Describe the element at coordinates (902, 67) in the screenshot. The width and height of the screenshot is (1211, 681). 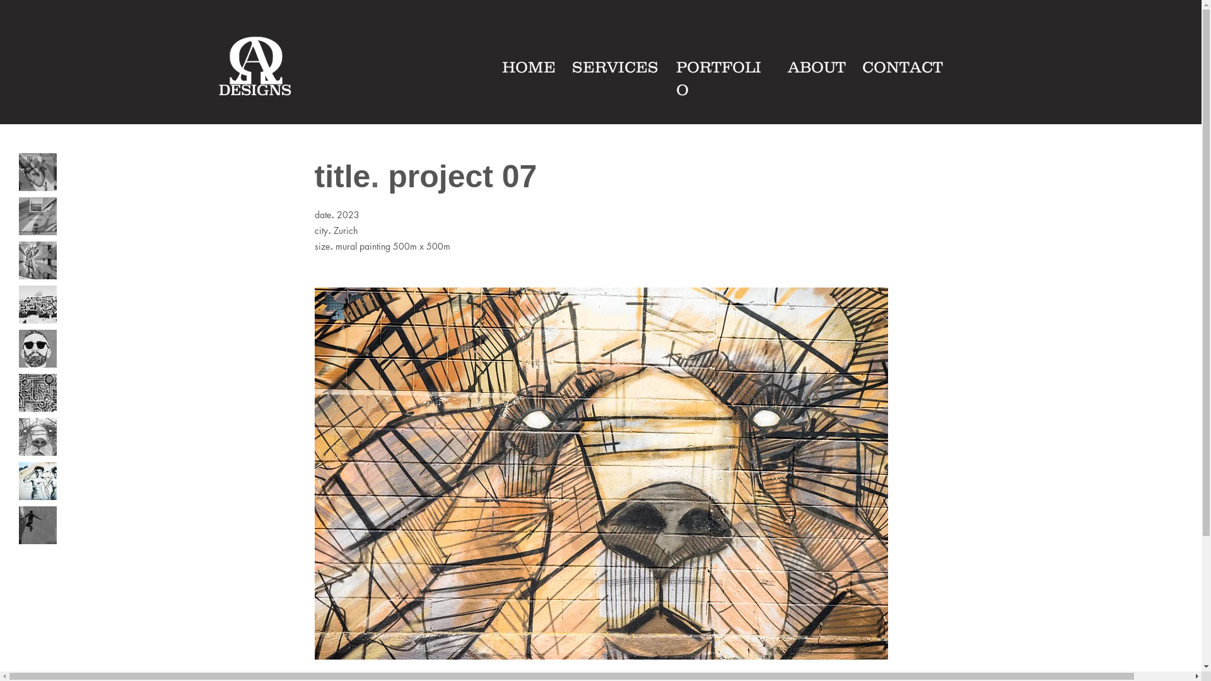
I see `CONTACT` at that location.